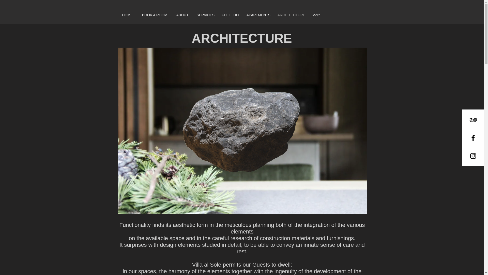  What do you see at coordinates (154, 15) in the screenshot?
I see `BOOK A ROOM` at bounding box center [154, 15].